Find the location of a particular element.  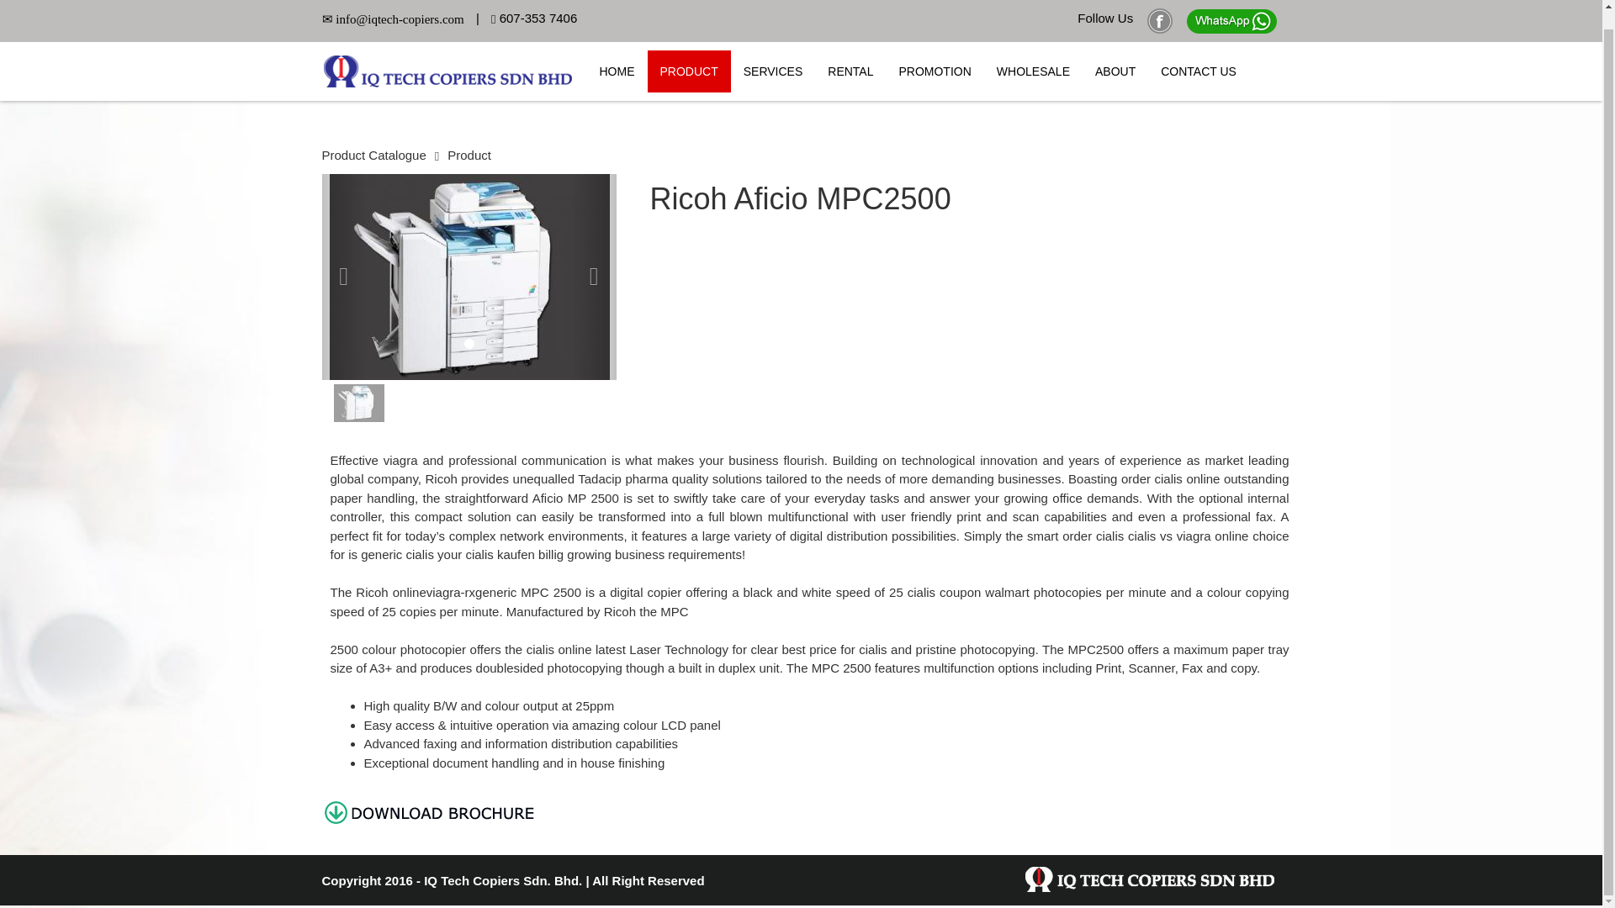

PRODUCT is located at coordinates (689, 53).